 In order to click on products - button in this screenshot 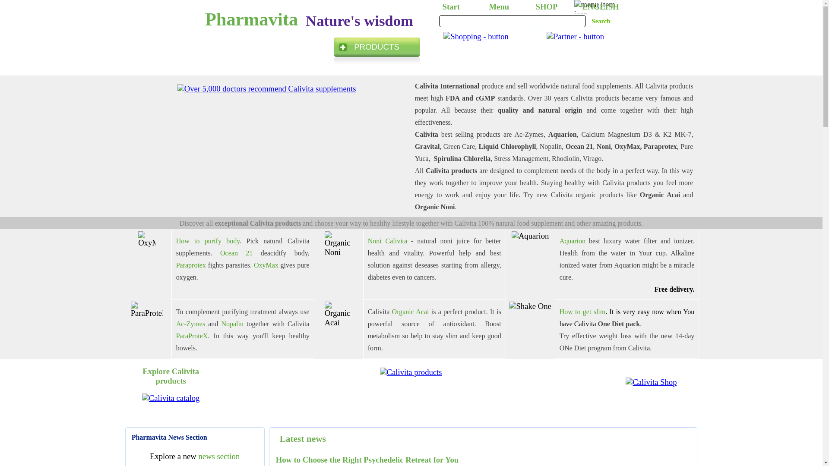, I will do `click(377, 50)`.